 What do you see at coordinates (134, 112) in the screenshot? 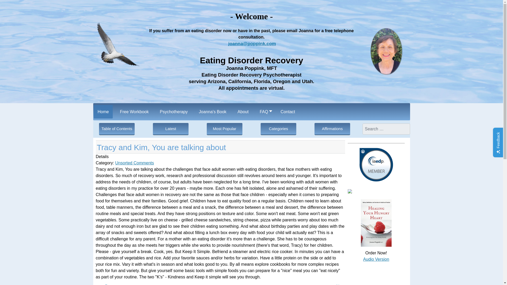
I see `Free Workbook` at bounding box center [134, 112].